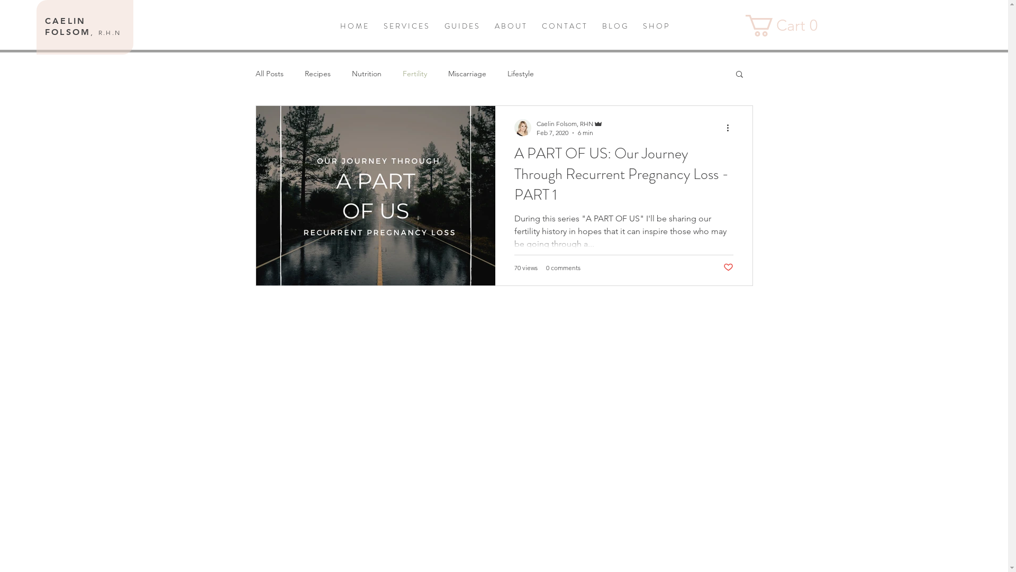  I want to click on Fertility, so click(414, 74).